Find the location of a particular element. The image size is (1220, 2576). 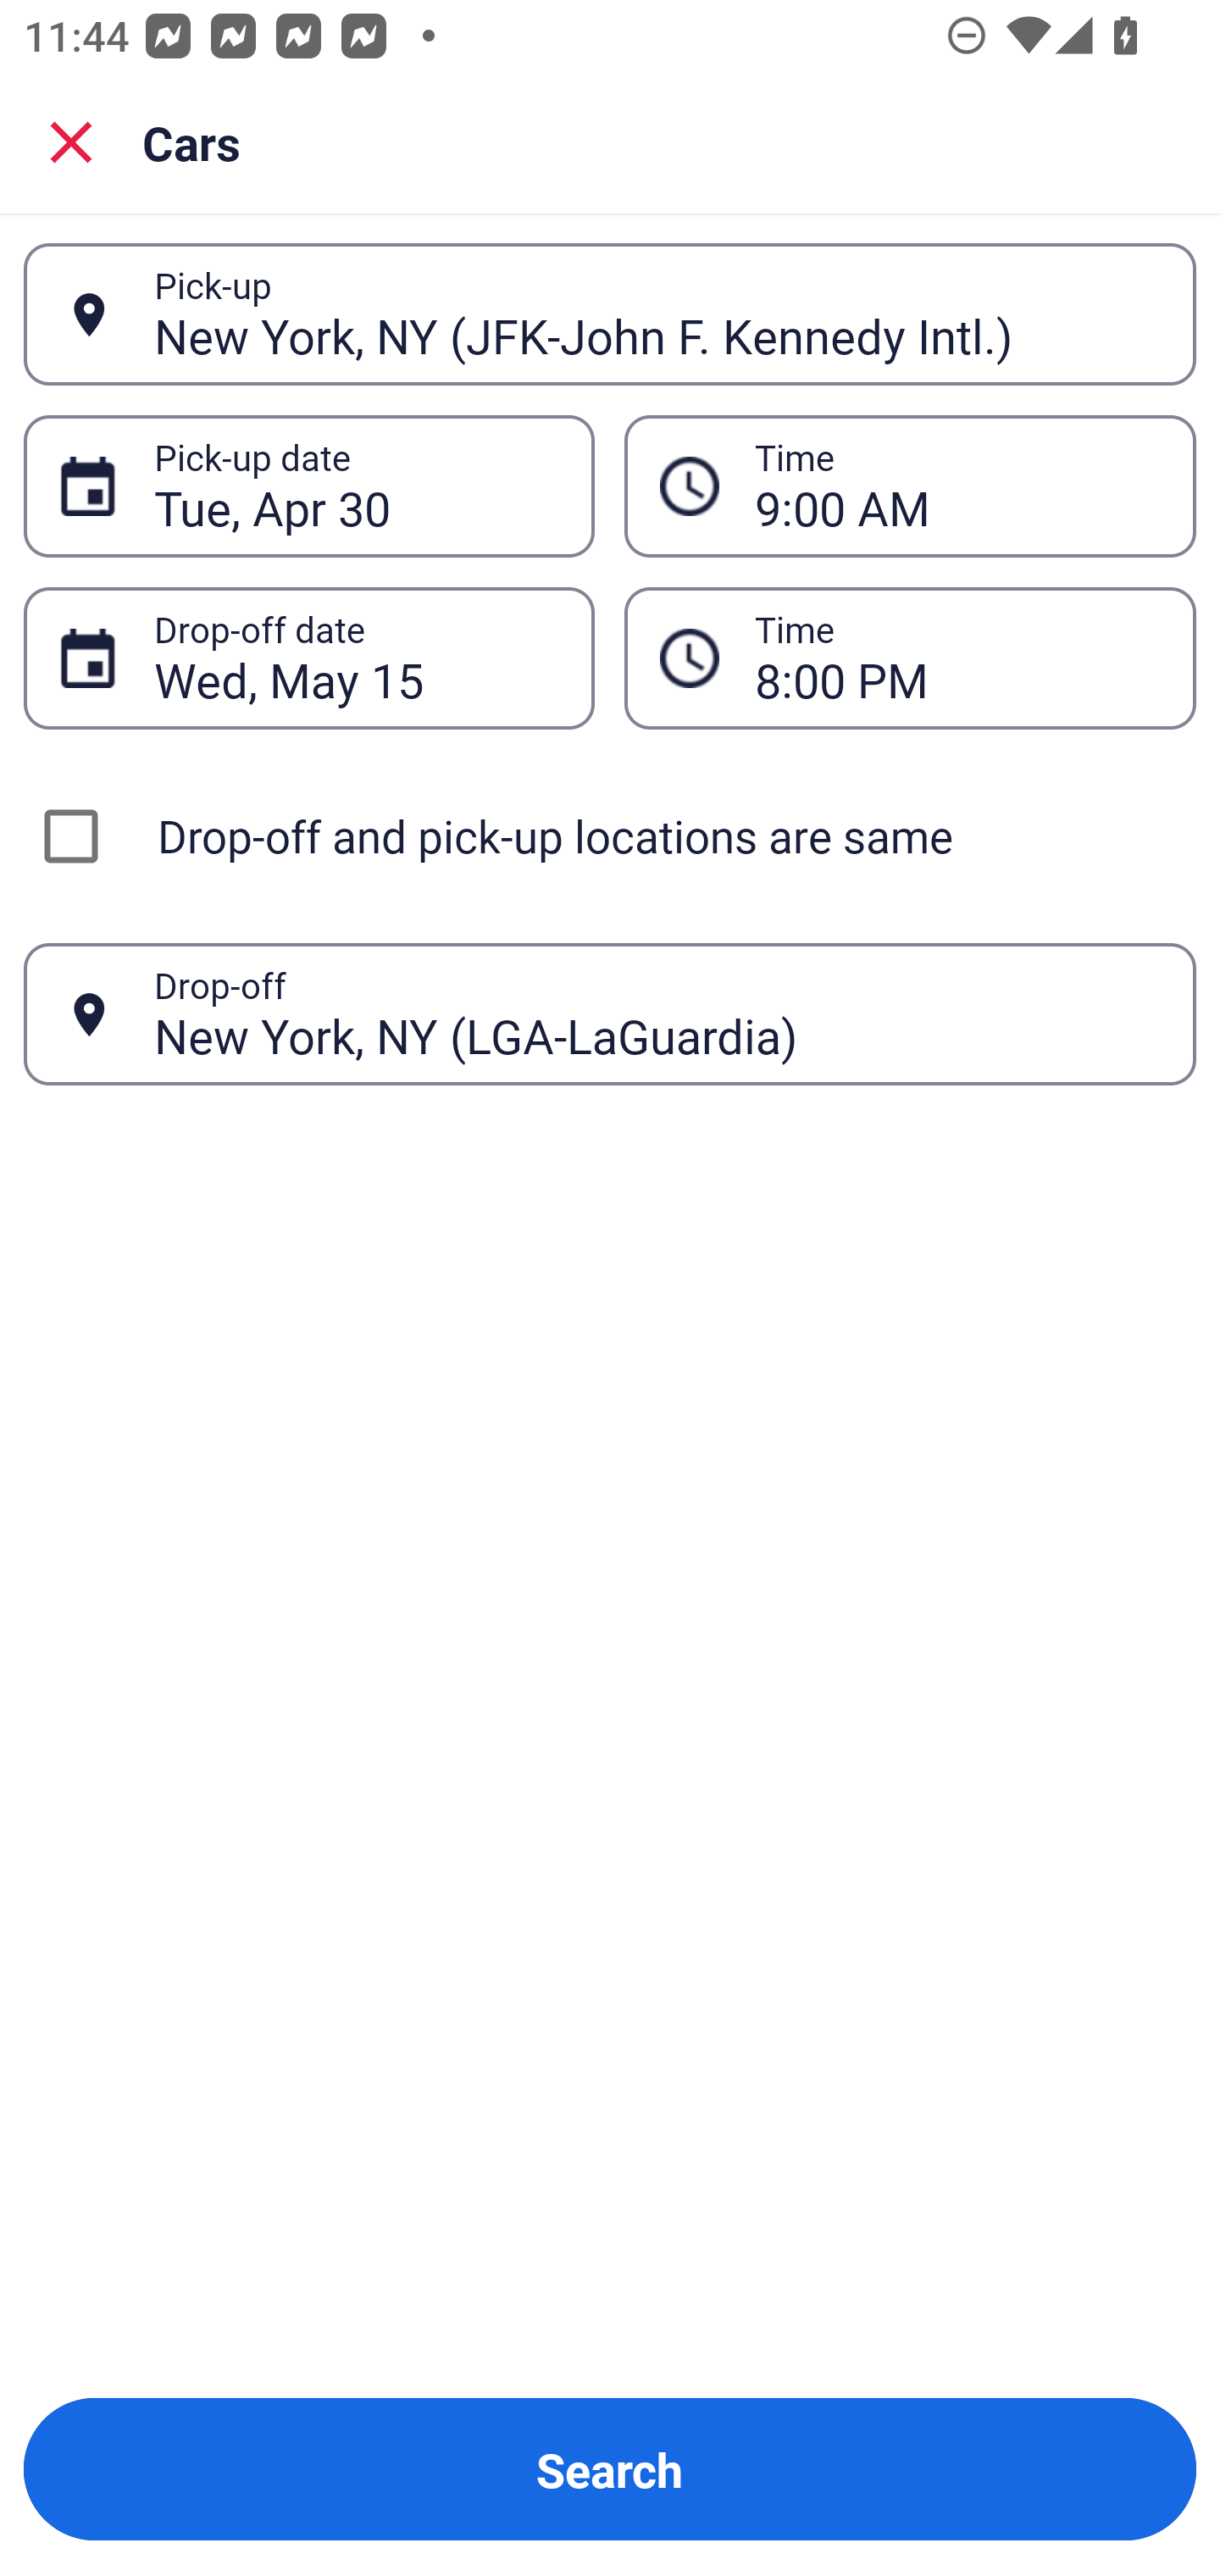

8:00 PM is located at coordinates (910, 658).